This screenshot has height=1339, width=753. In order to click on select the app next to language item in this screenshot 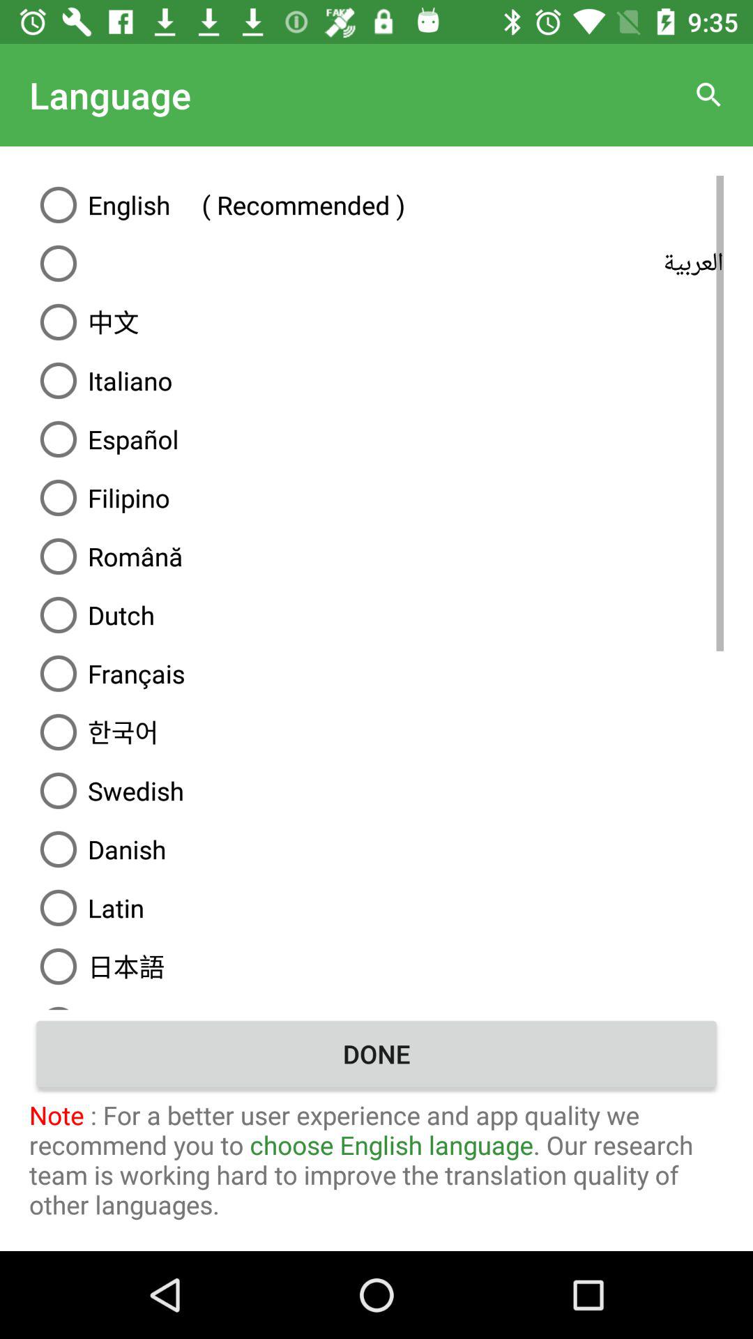, I will do `click(708, 95)`.